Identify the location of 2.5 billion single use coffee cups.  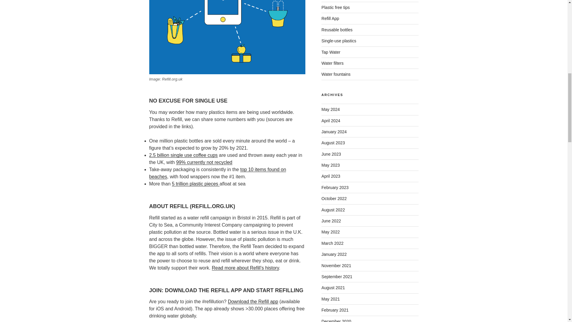
(183, 155).